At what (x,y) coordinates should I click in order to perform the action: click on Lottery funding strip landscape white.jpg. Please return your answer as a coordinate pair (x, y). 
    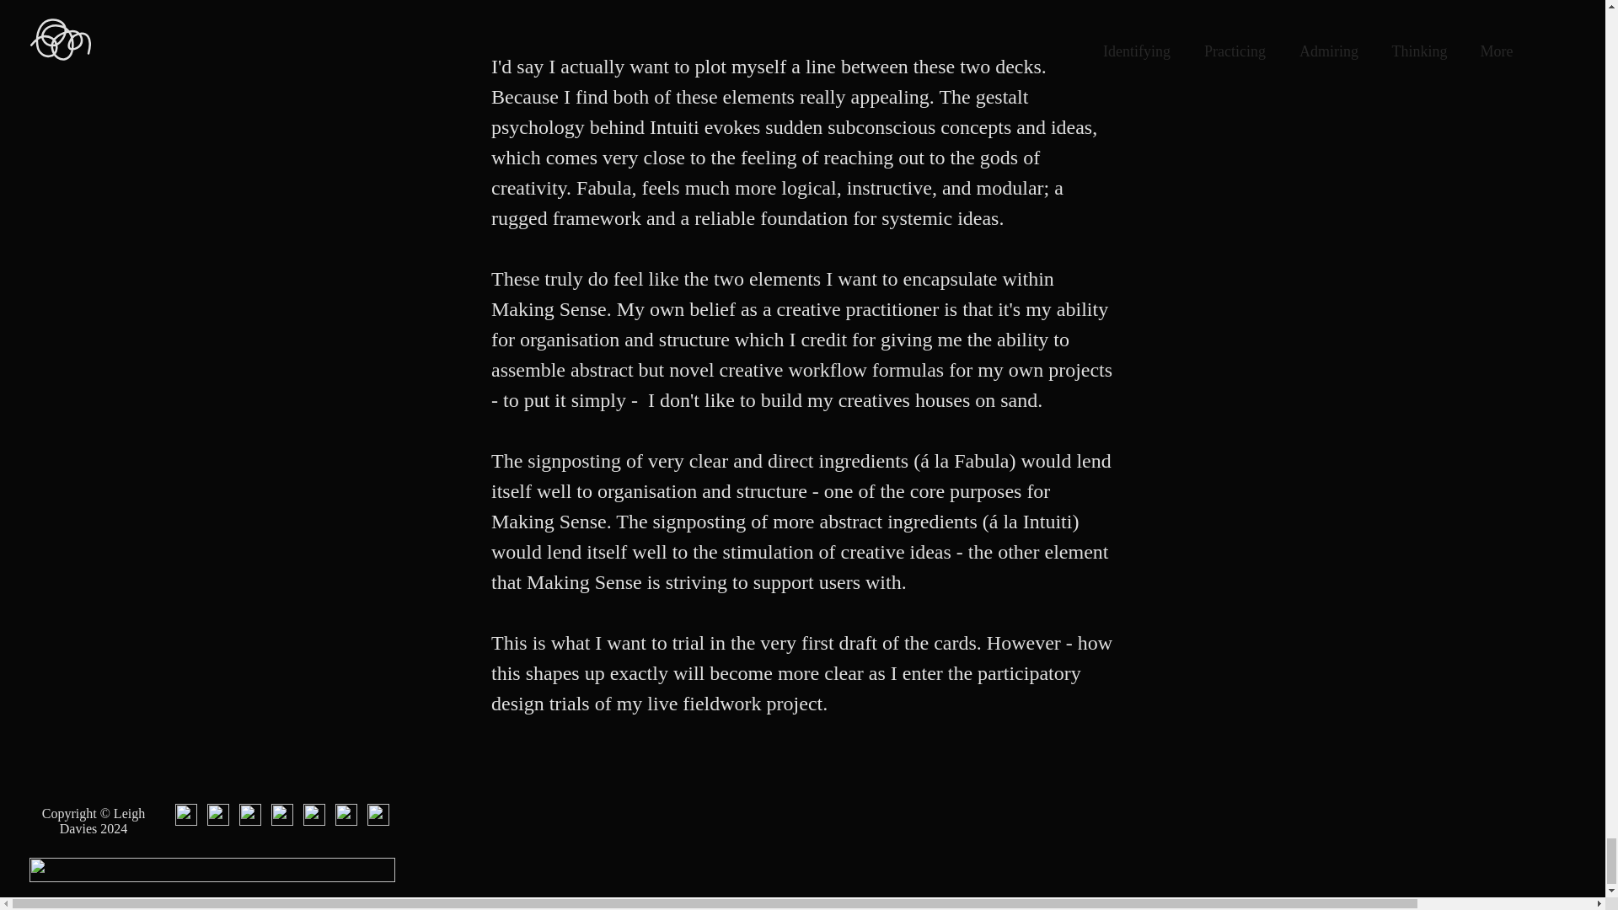
    Looking at the image, I should click on (212, 870).